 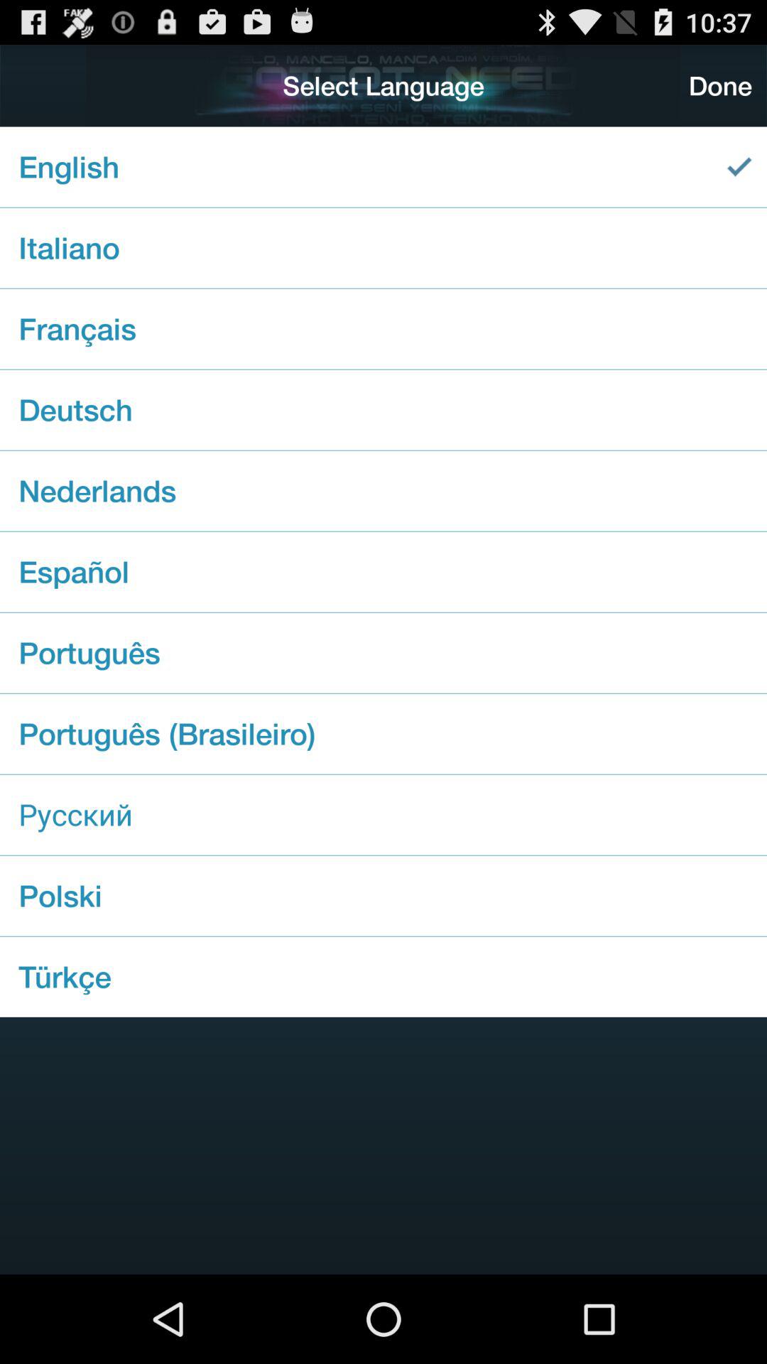 I want to click on click the deutsch, so click(x=383, y=409).